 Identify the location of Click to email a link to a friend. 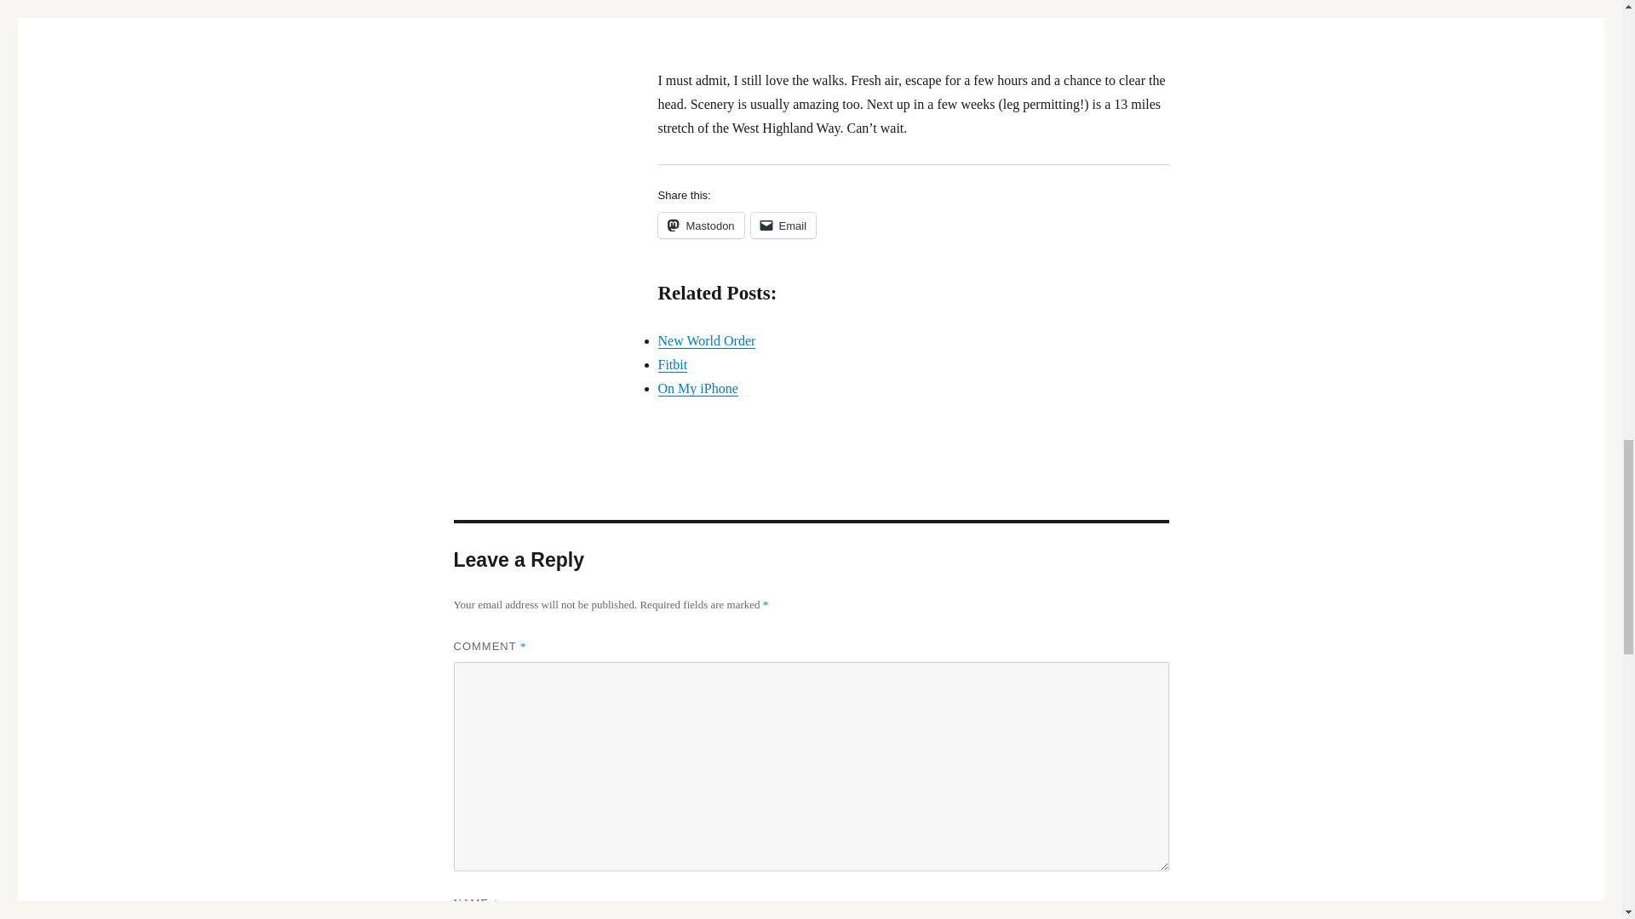
(783, 225).